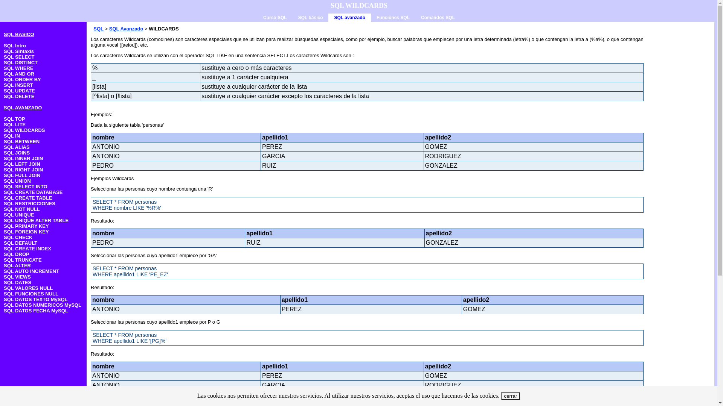 This screenshot has width=723, height=406. I want to click on SQL ALTER, so click(17, 265).